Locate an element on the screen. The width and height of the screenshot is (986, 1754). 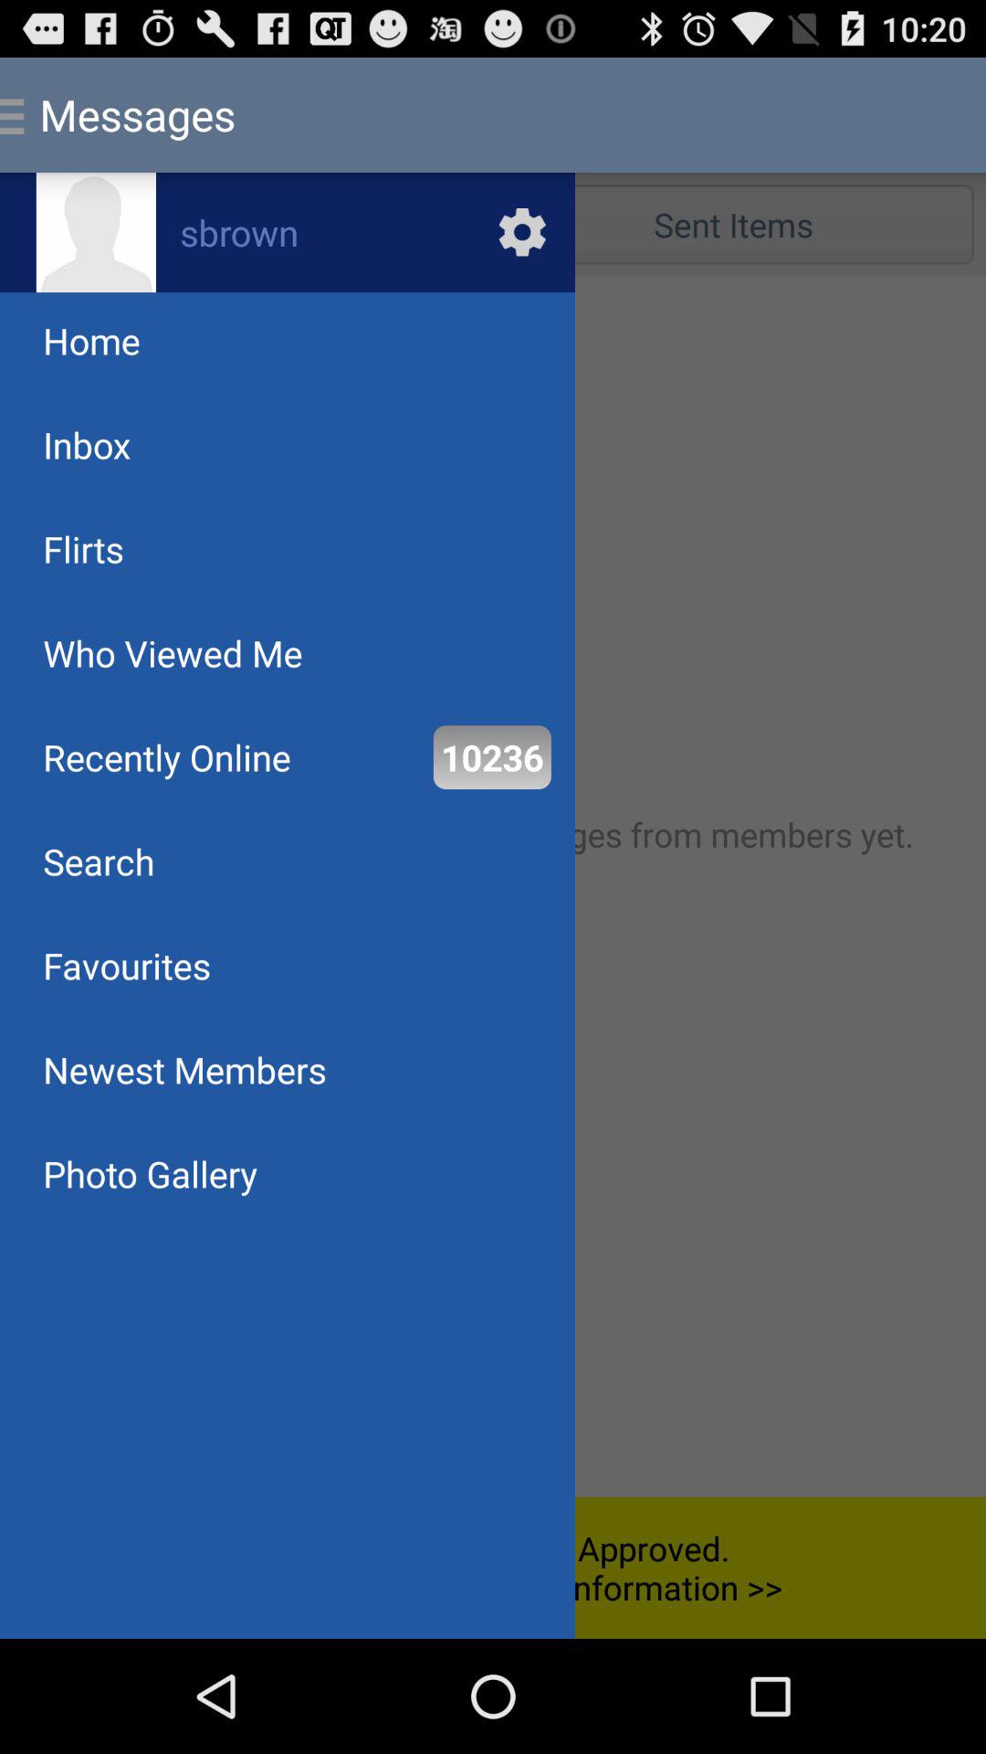
menu bar is located at coordinates (493, 886).